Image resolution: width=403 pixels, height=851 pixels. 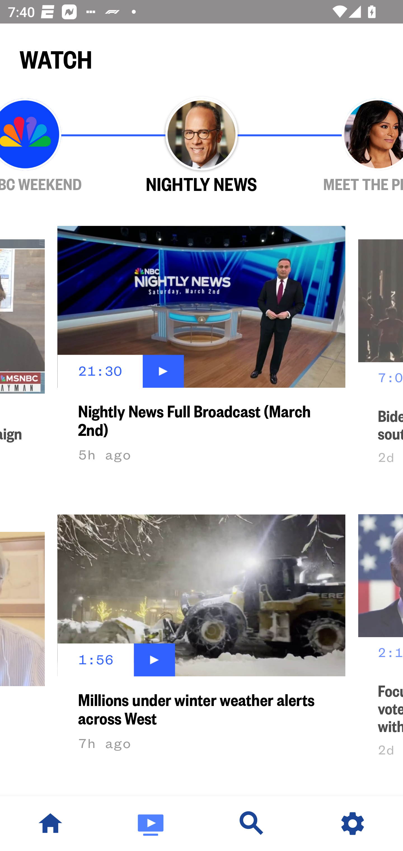 What do you see at coordinates (346, 146) in the screenshot?
I see `MEET THE PRESS` at bounding box center [346, 146].